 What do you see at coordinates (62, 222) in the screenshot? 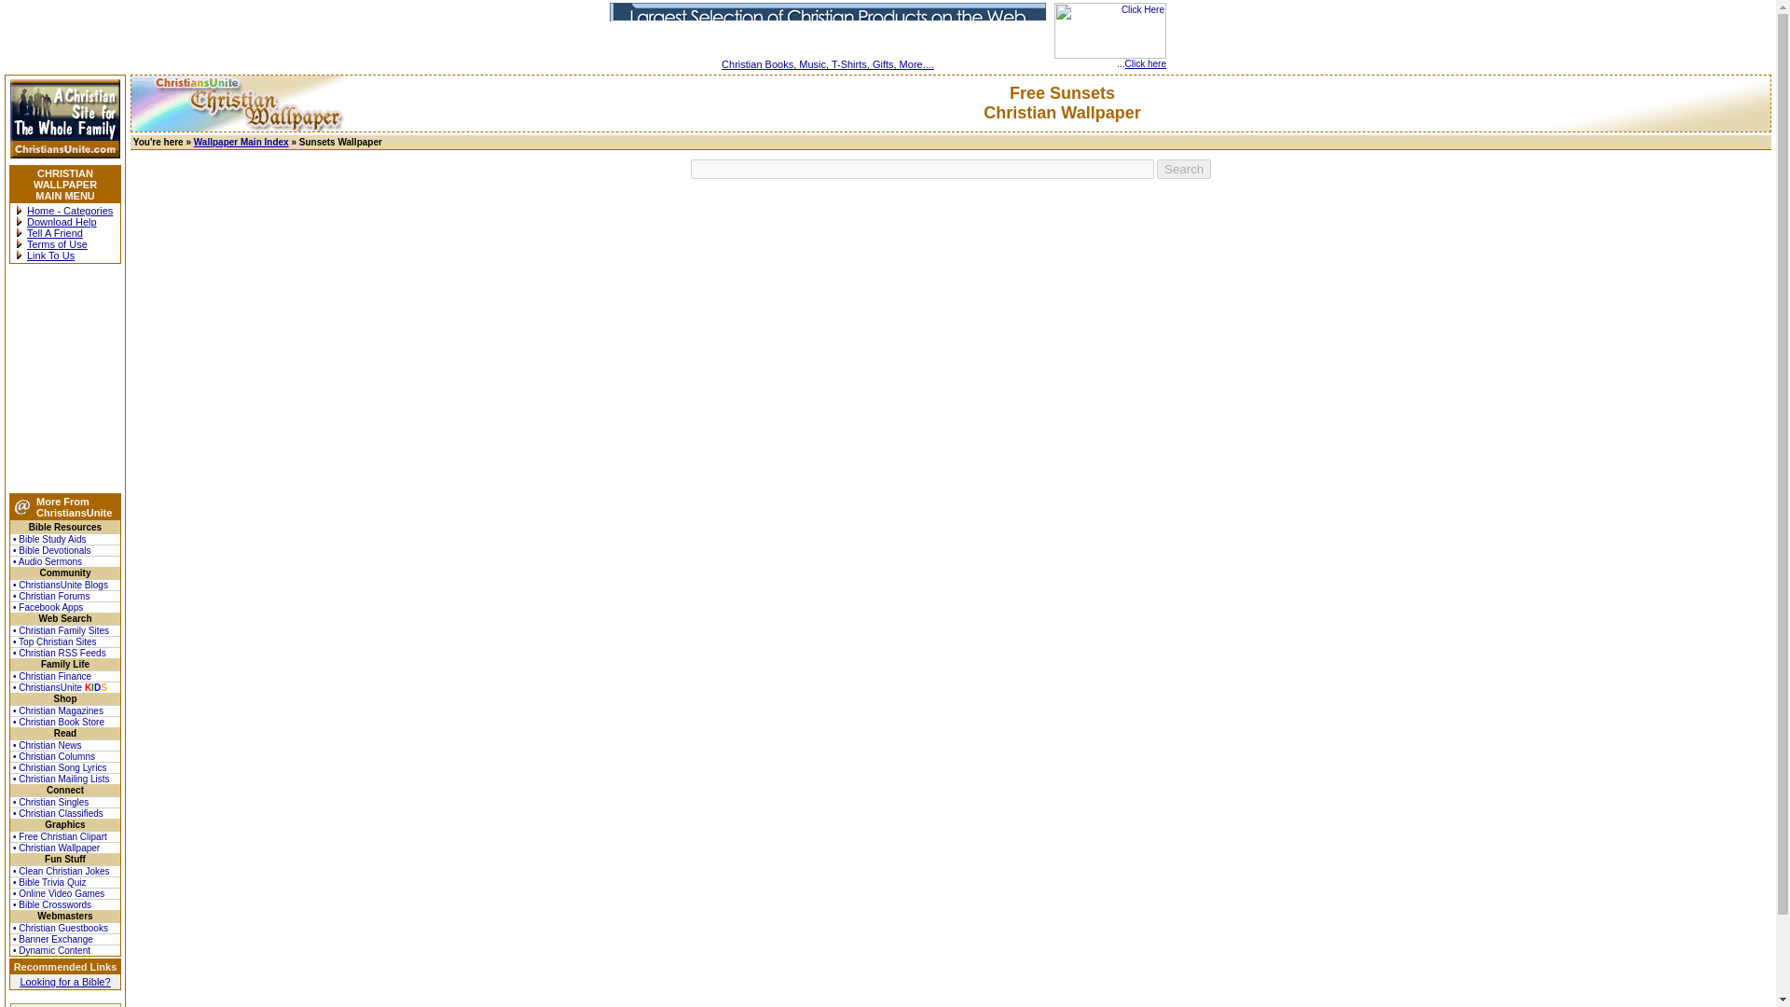
I see `Download Help` at bounding box center [62, 222].